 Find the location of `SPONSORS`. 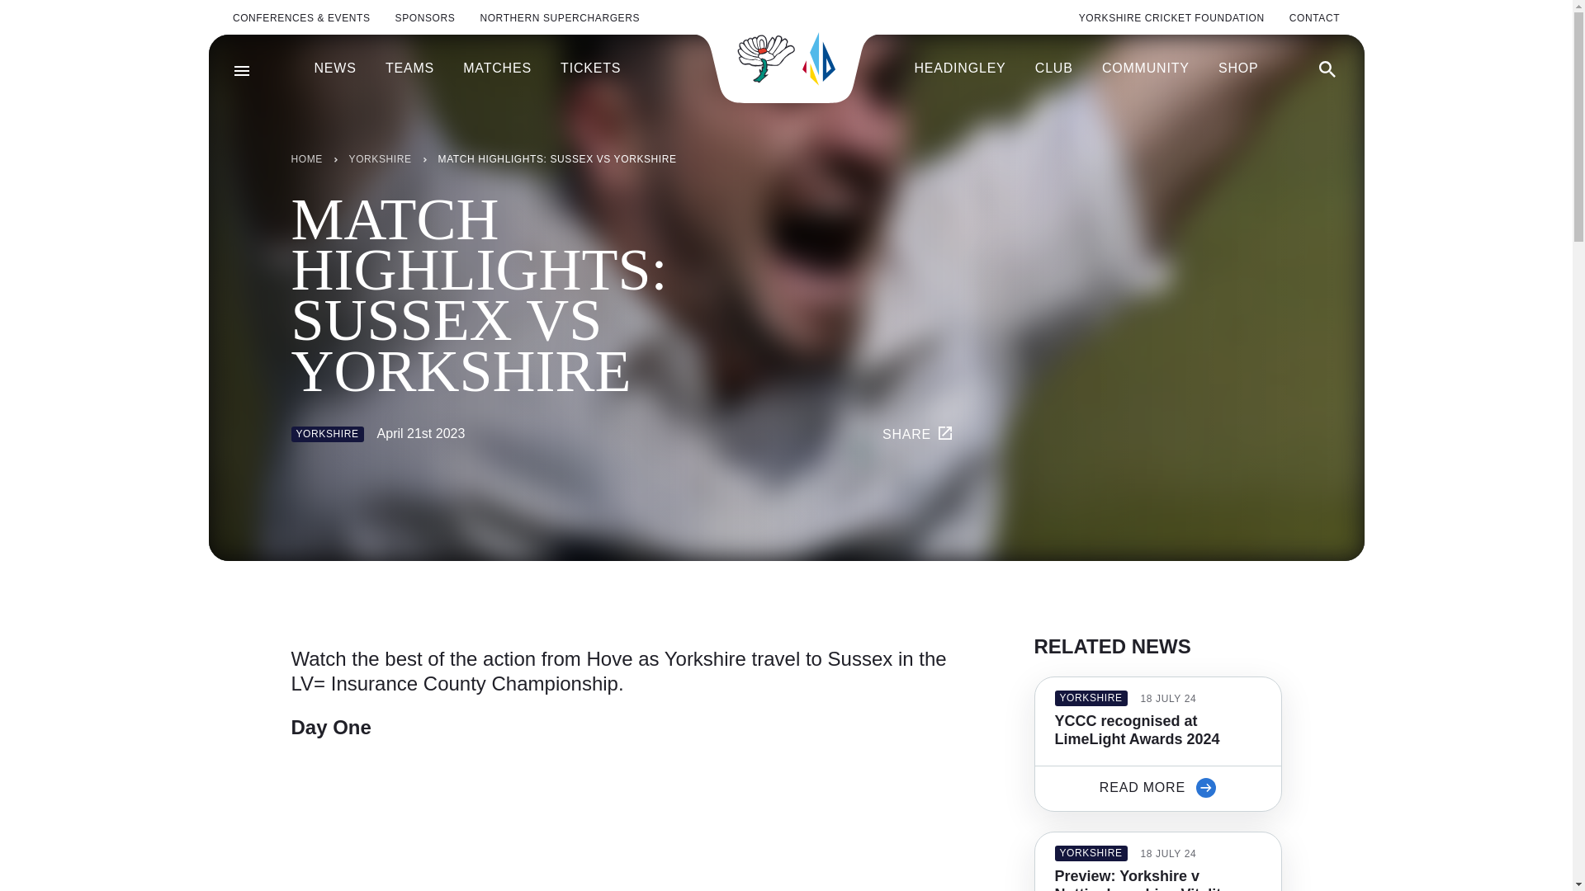

SPONSORS is located at coordinates (425, 18).